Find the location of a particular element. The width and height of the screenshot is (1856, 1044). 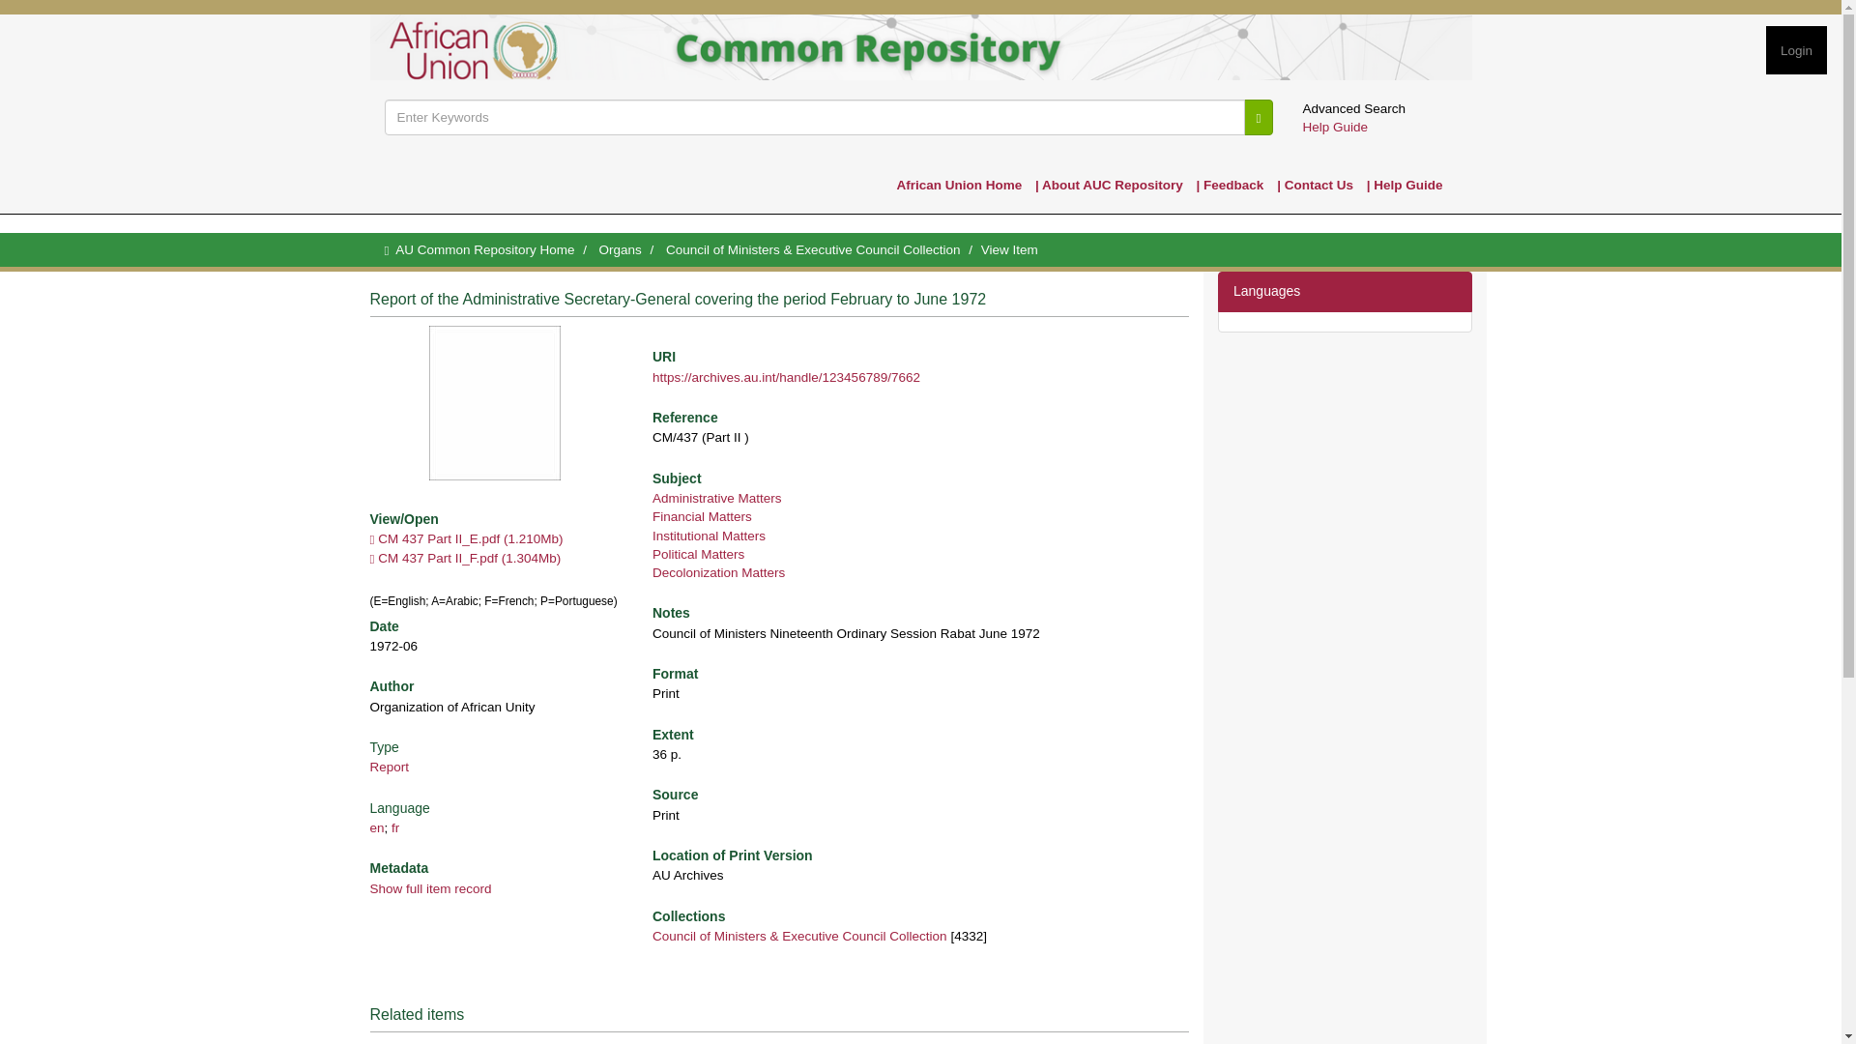

Organs is located at coordinates (621, 249).